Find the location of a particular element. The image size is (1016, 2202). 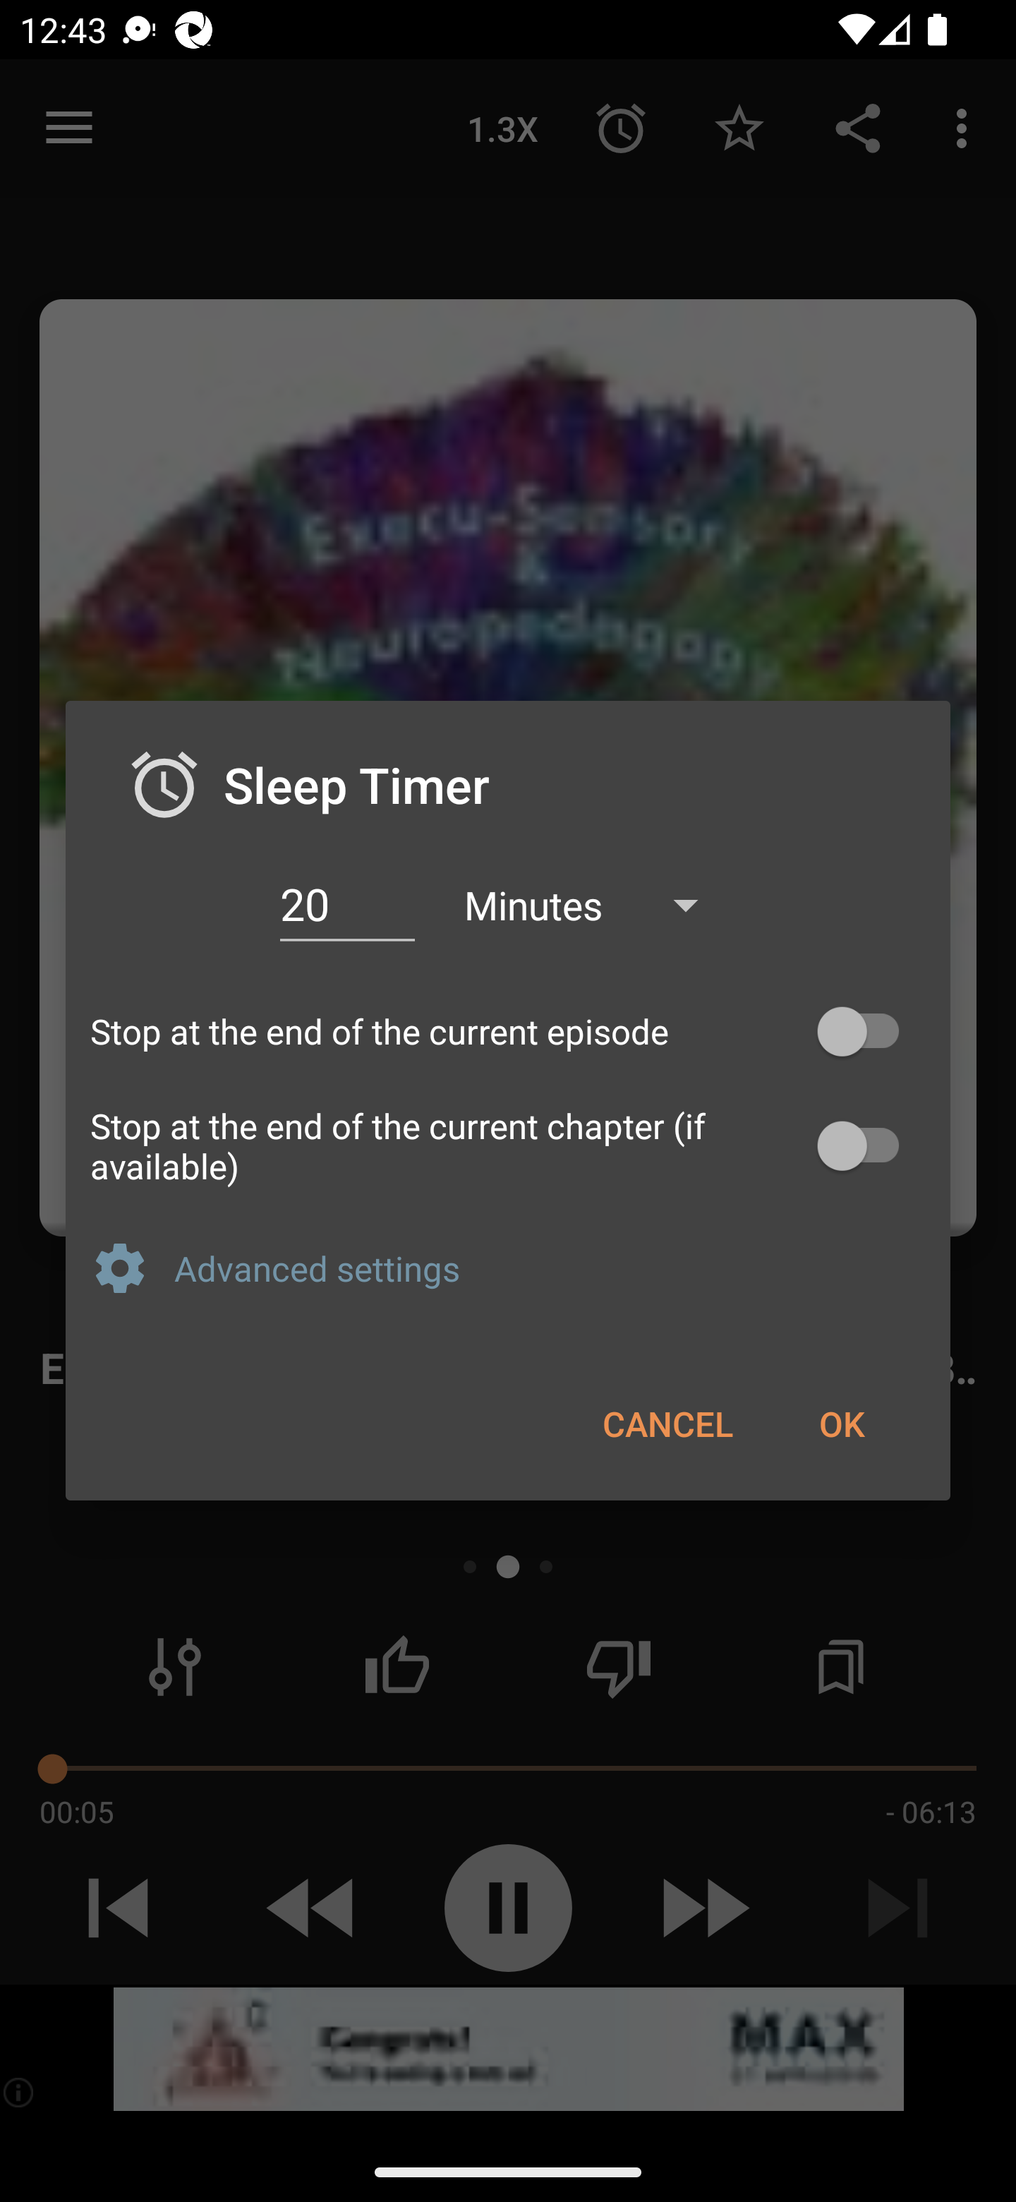

20 is located at coordinates (347, 905).